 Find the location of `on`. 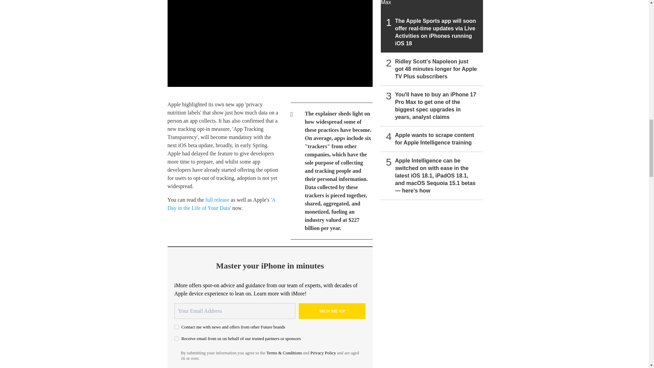

on is located at coordinates (176, 339).